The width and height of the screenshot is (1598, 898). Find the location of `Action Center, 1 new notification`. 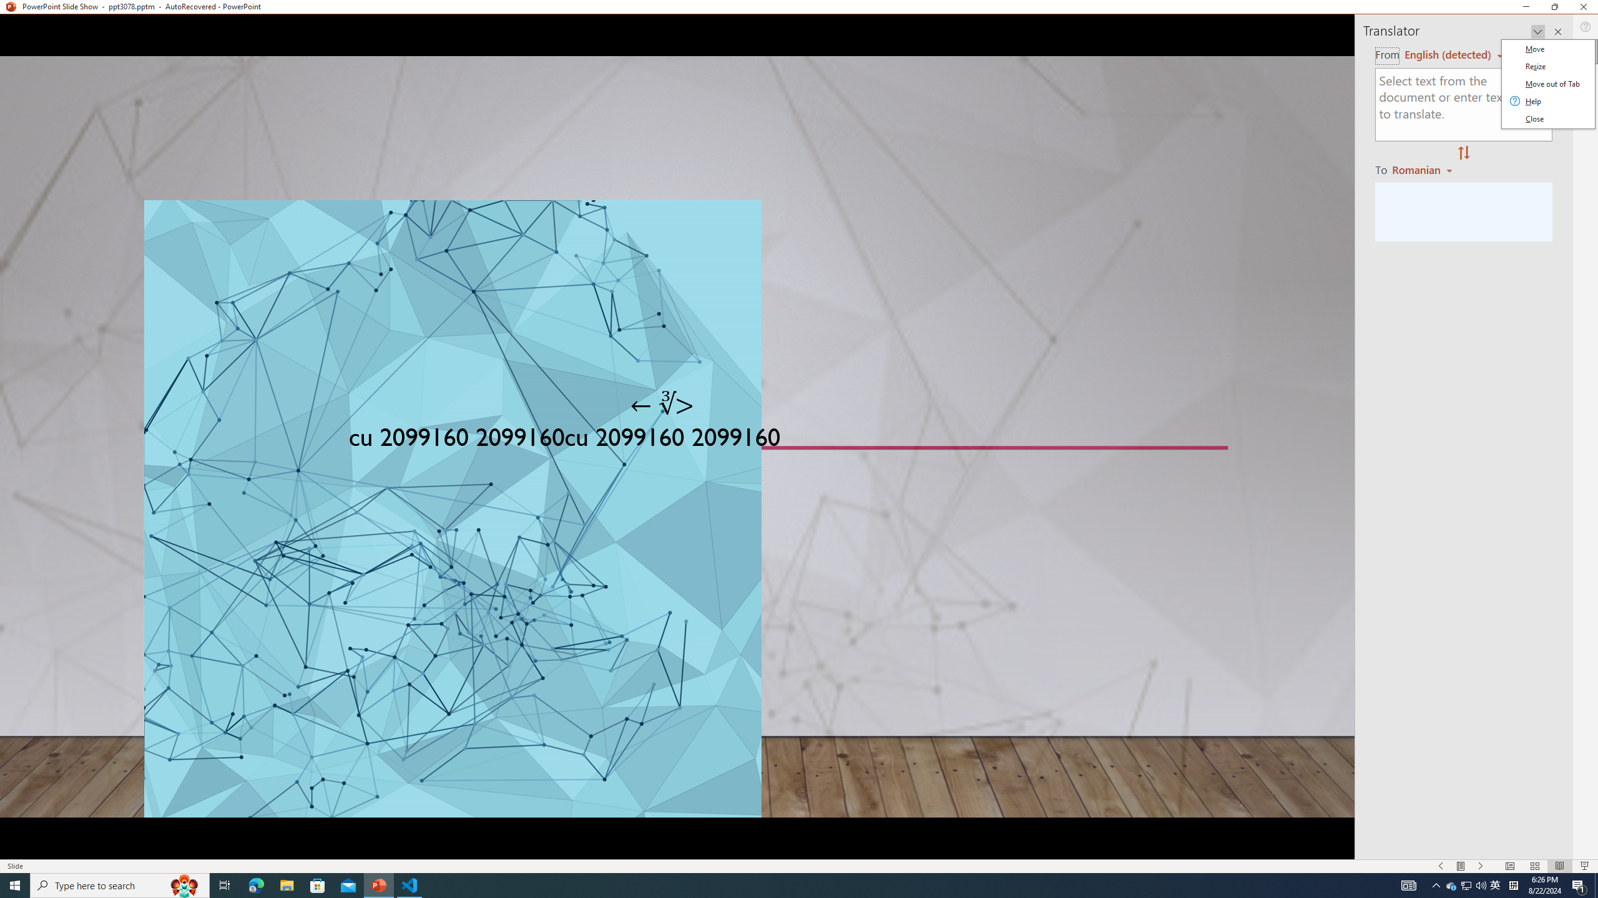

Action Center, 1 new notification is located at coordinates (1579, 886).